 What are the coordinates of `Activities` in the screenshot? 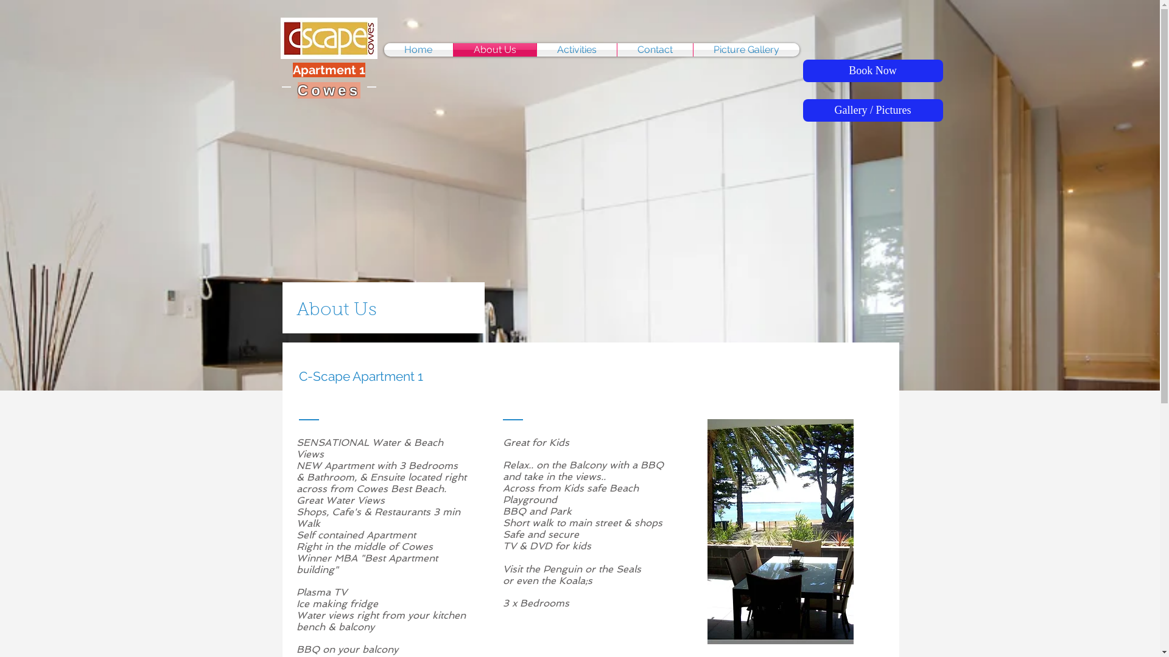 It's located at (577, 50).